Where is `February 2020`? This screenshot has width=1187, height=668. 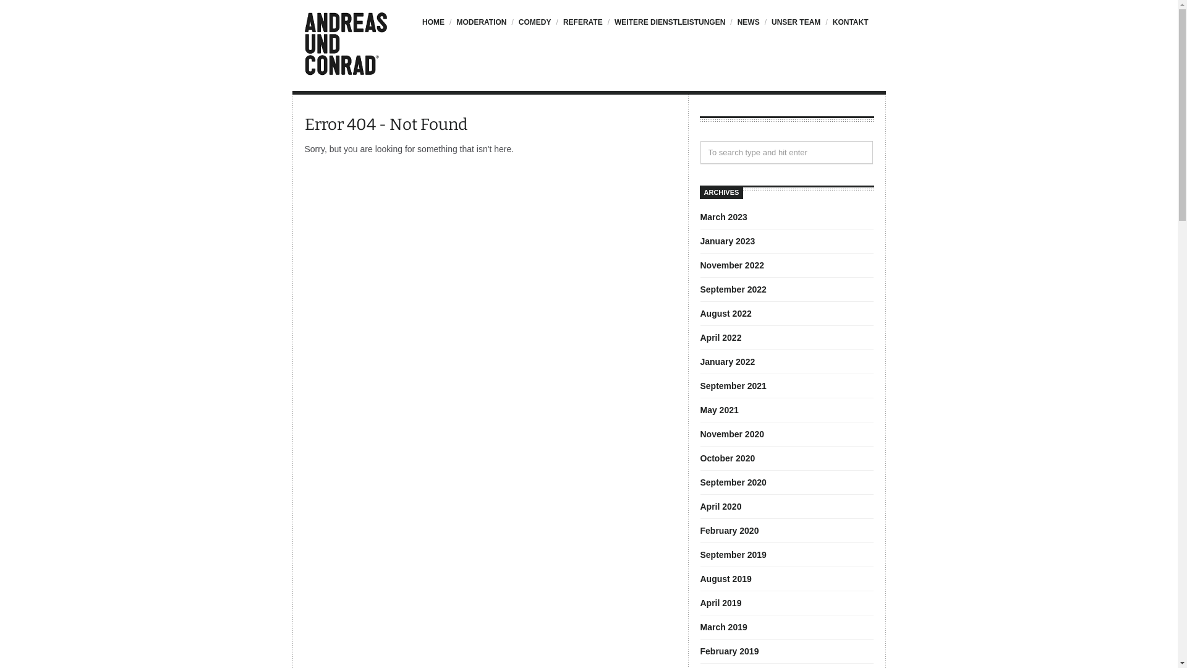
February 2020 is located at coordinates (730, 531).